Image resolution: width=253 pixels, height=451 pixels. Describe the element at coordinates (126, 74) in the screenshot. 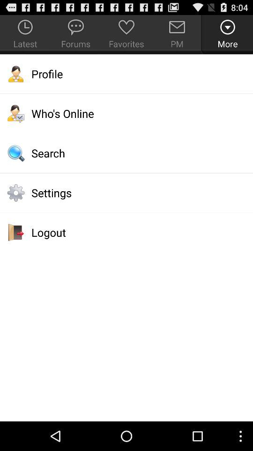

I see `turn off the   profile` at that location.